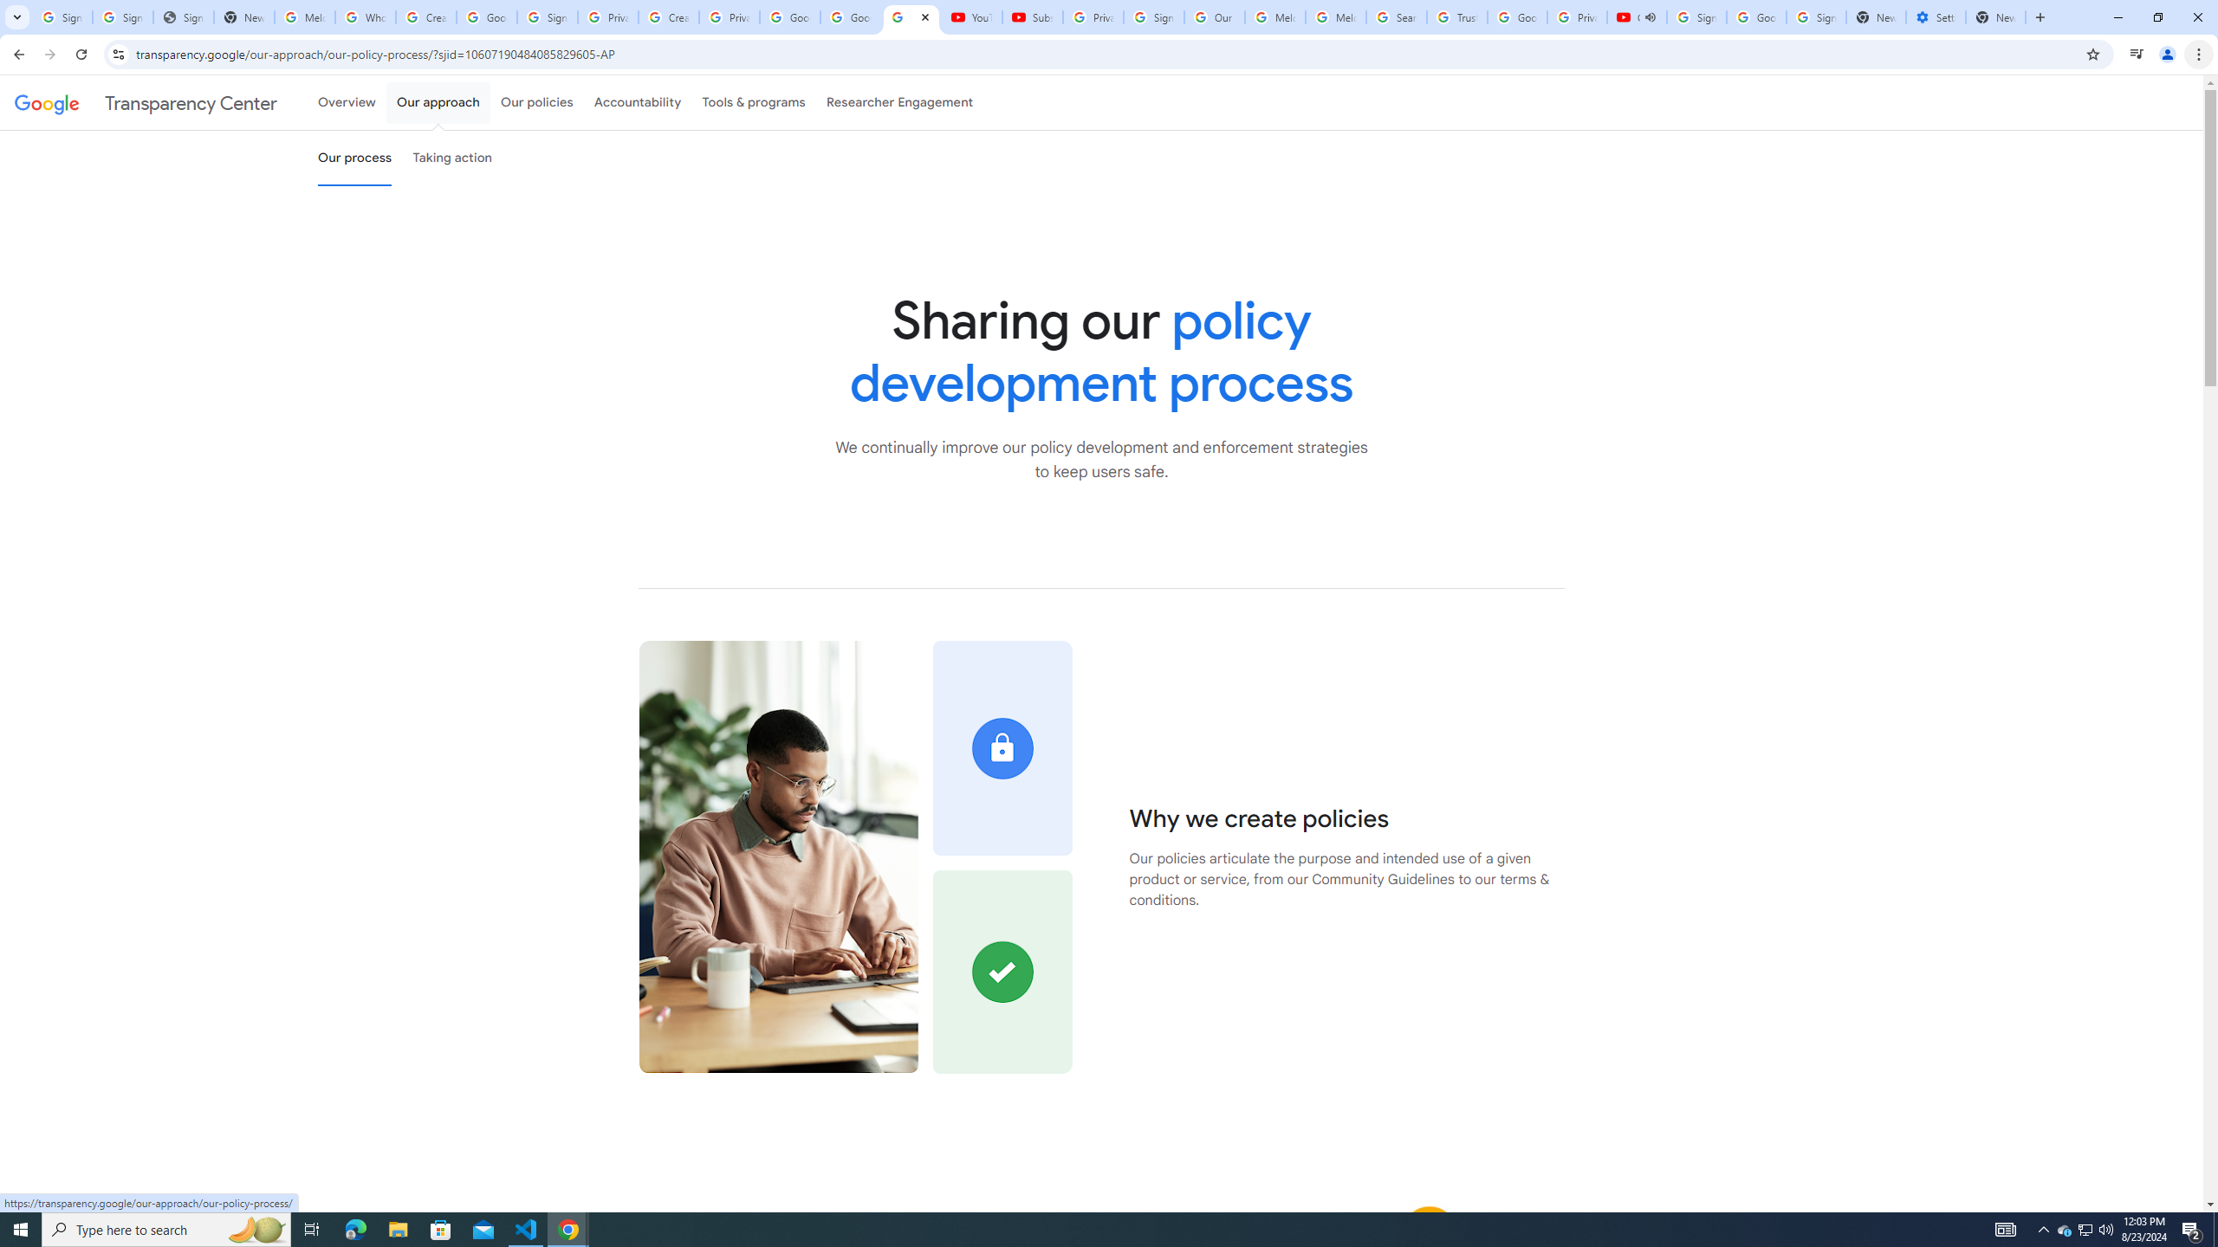 This screenshot has width=2218, height=1247. Describe the element at coordinates (366, 17) in the screenshot. I see `Who is my administrator? - Google Account Help` at that location.